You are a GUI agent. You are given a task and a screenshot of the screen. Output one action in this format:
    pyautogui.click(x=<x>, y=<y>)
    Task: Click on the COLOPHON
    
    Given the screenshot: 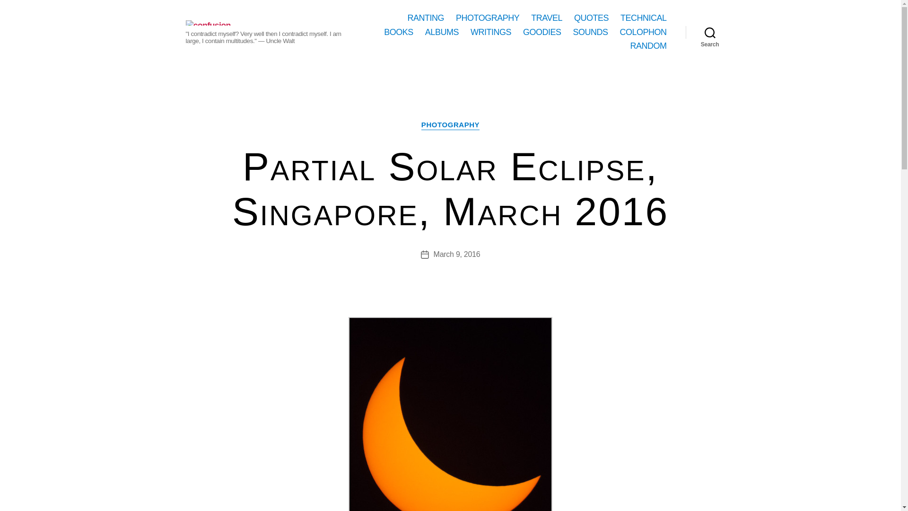 What is the action you would take?
    pyautogui.click(x=643, y=32)
    